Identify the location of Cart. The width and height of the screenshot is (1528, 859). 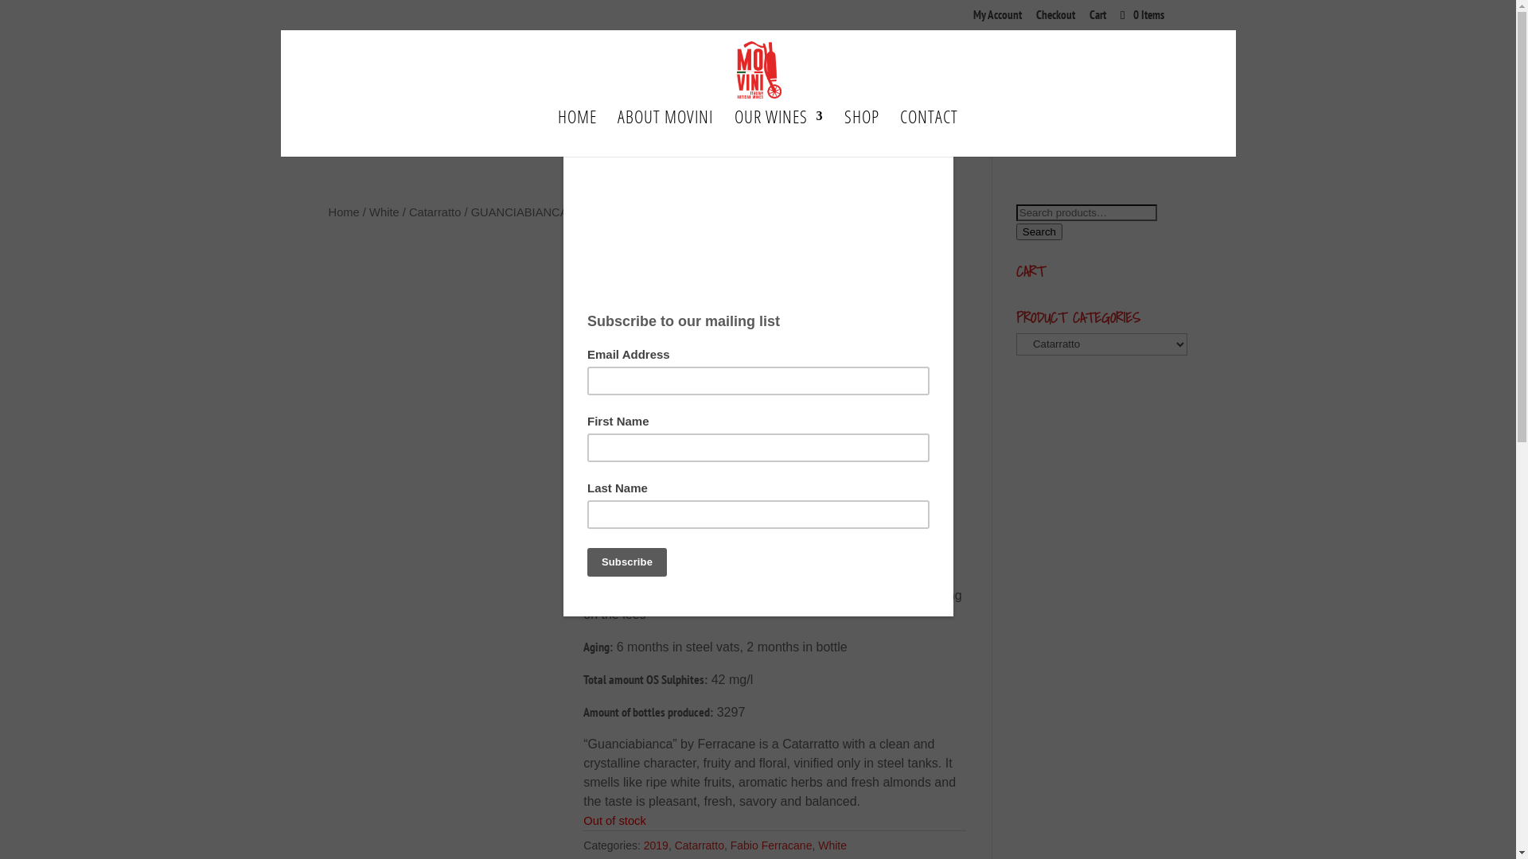
(1098, 19).